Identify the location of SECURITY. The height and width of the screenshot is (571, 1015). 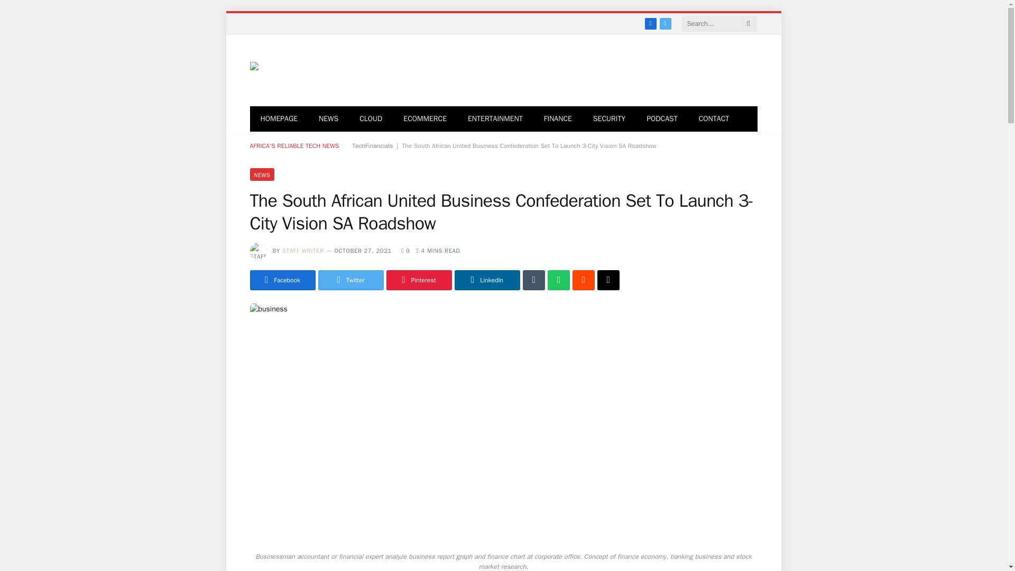
(609, 118).